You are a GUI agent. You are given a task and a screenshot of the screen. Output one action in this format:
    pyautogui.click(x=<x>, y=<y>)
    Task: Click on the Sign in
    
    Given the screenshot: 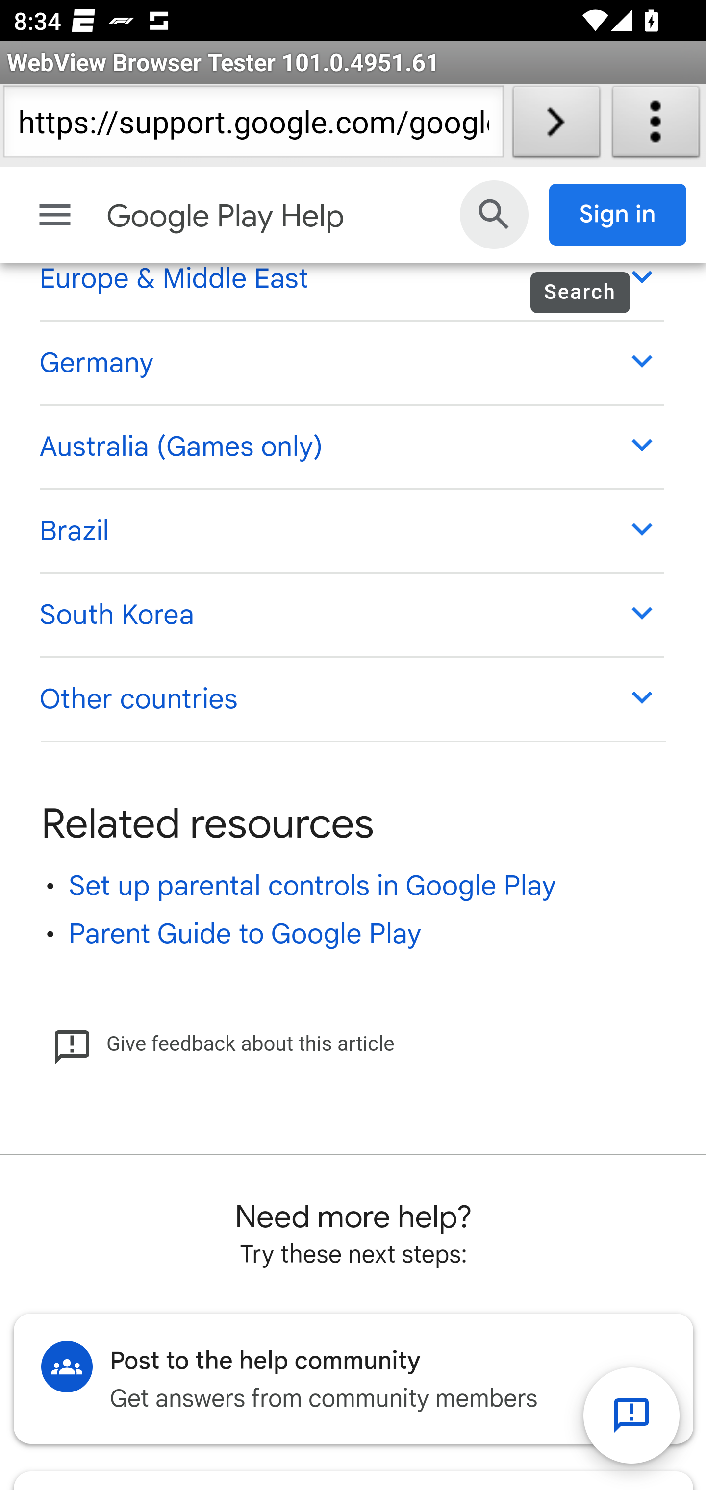 What is the action you would take?
    pyautogui.click(x=618, y=215)
    